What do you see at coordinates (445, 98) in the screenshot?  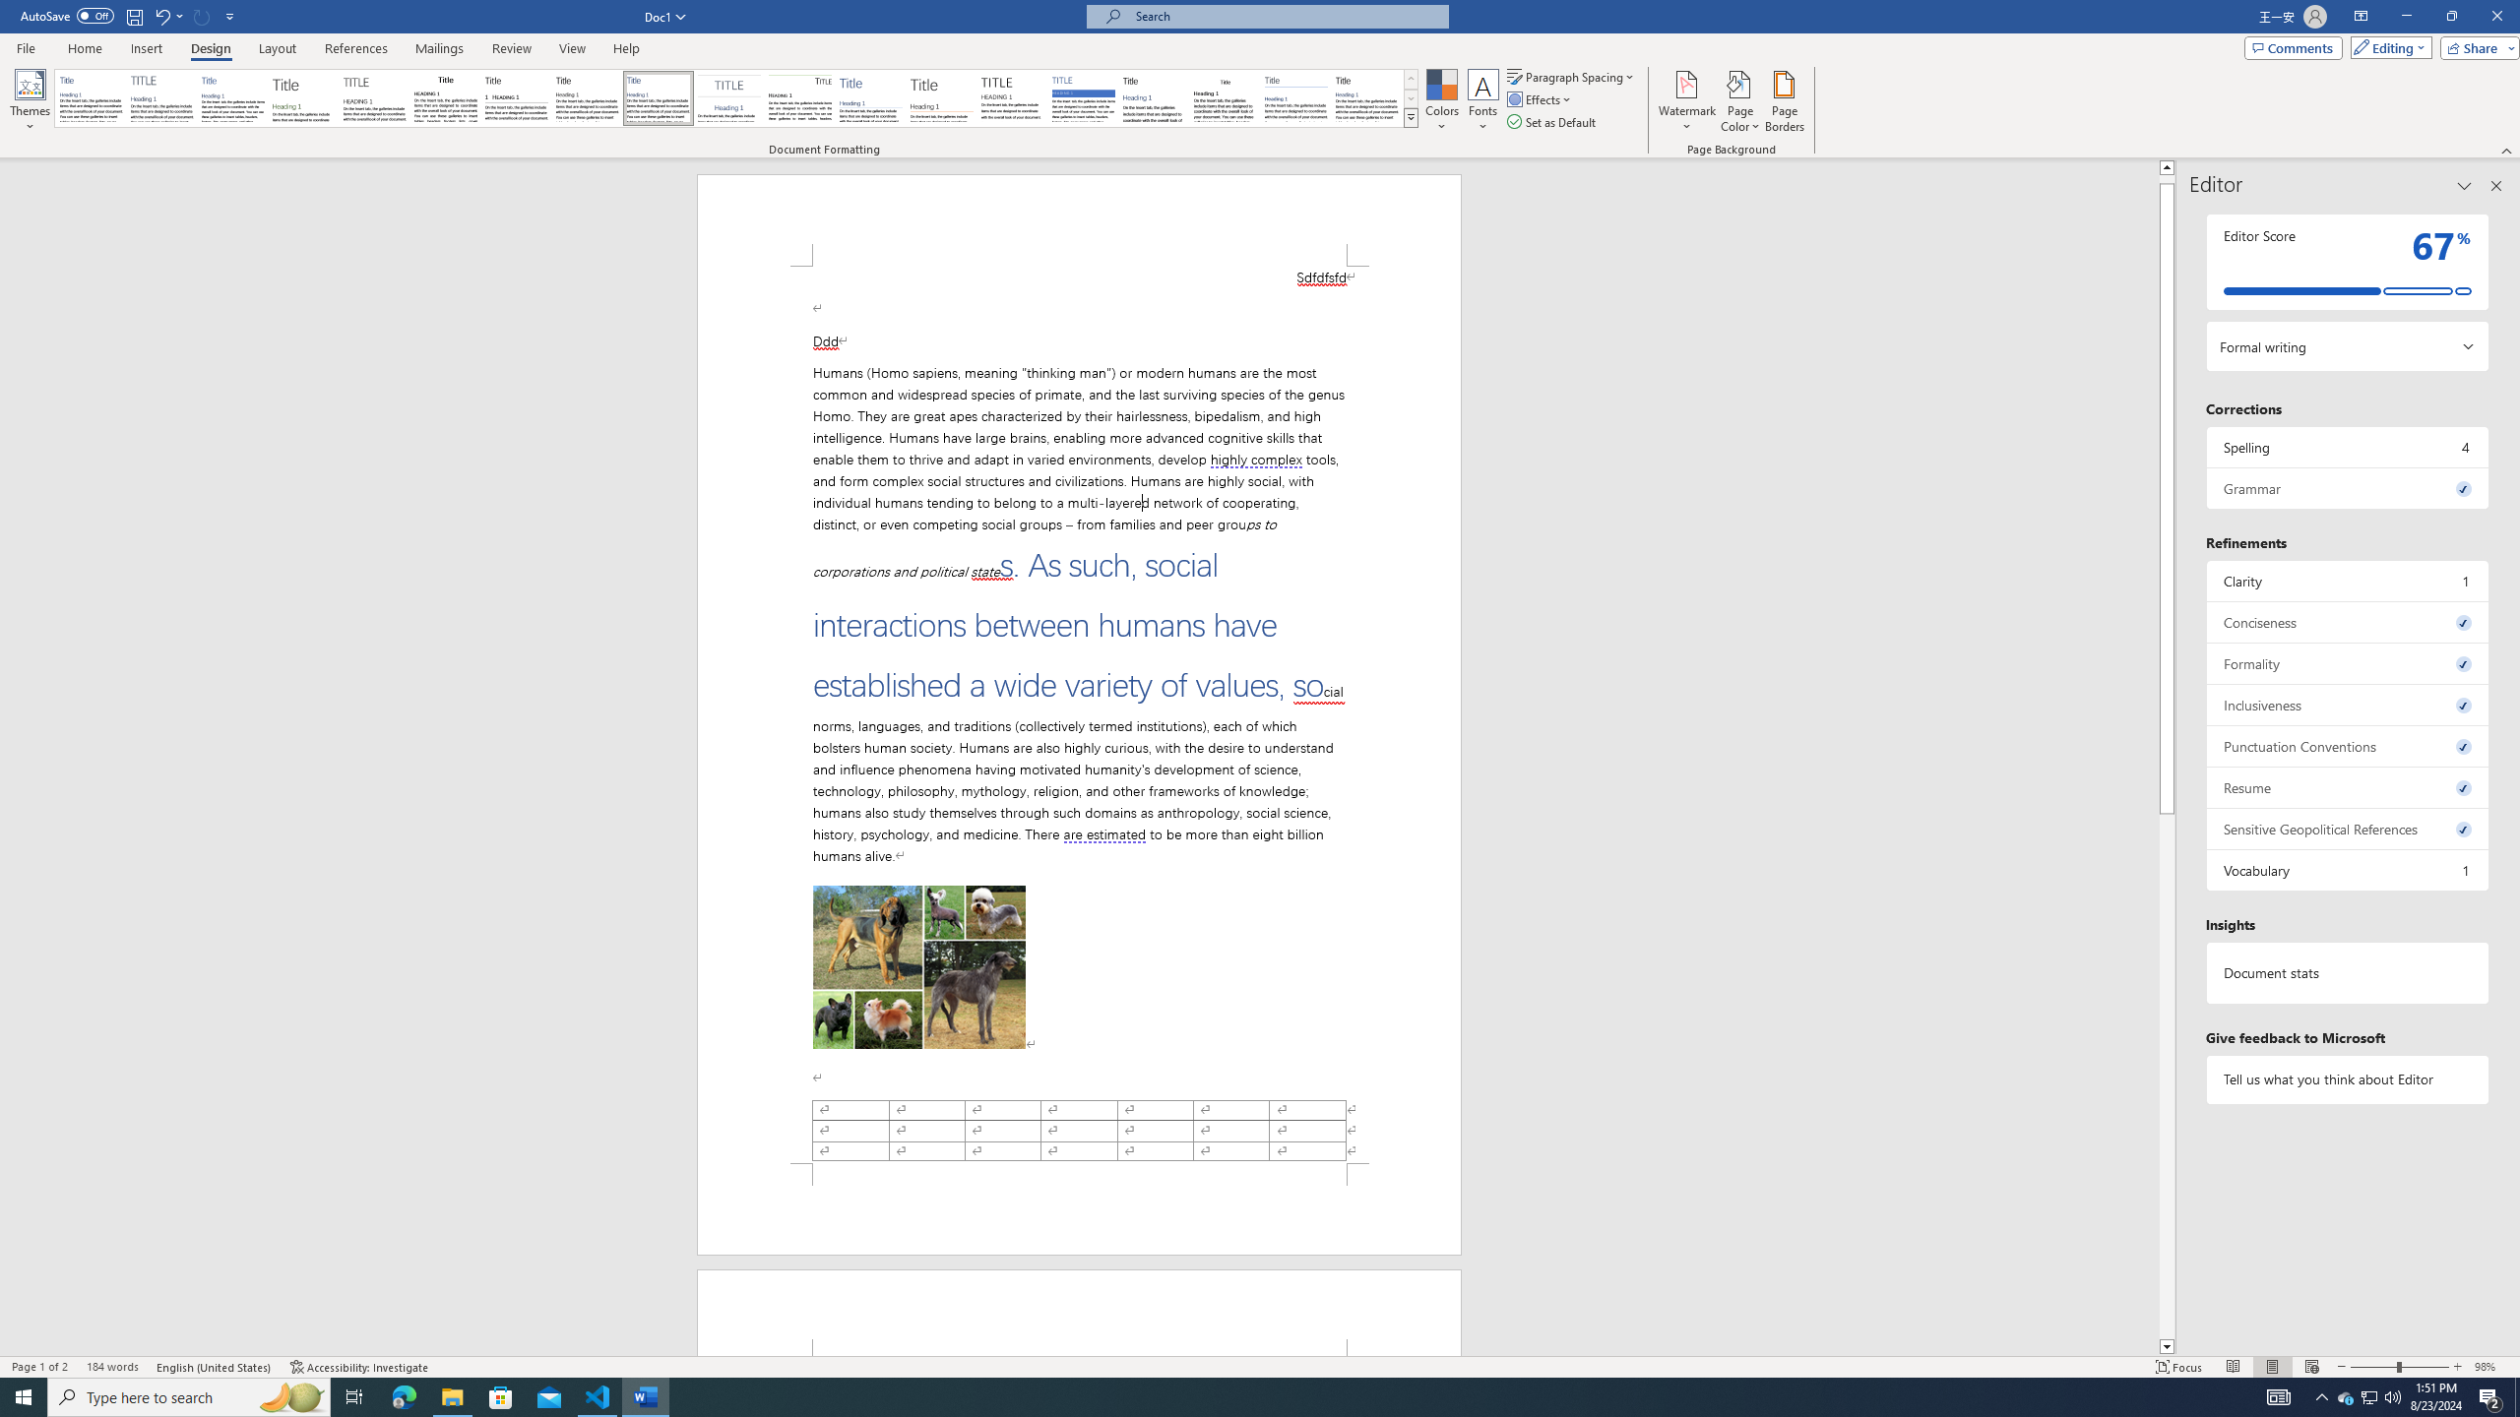 I see `Black & White (Classic)` at bounding box center [445, 98].